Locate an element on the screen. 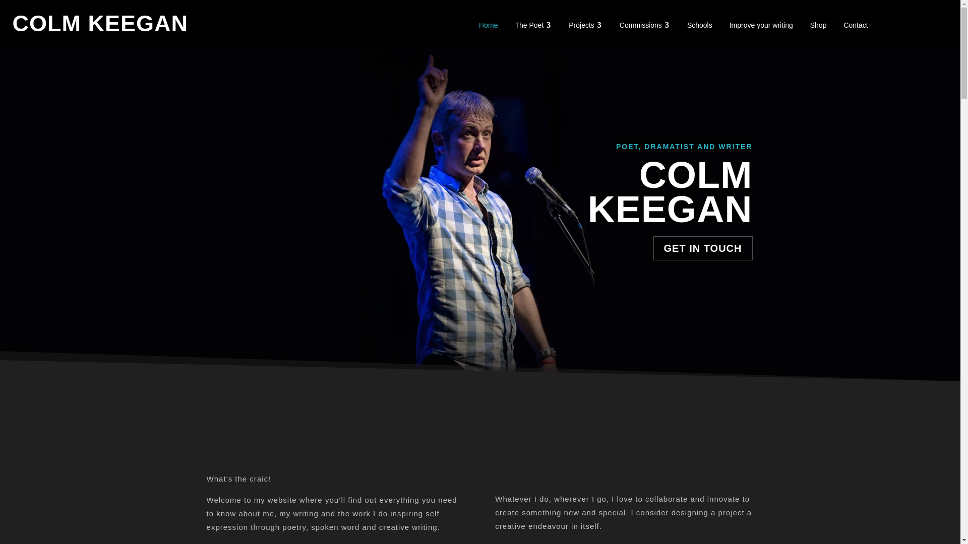 The width and height of the screenshot is (968, 544). The Poet is located at coordinates (533, 25).